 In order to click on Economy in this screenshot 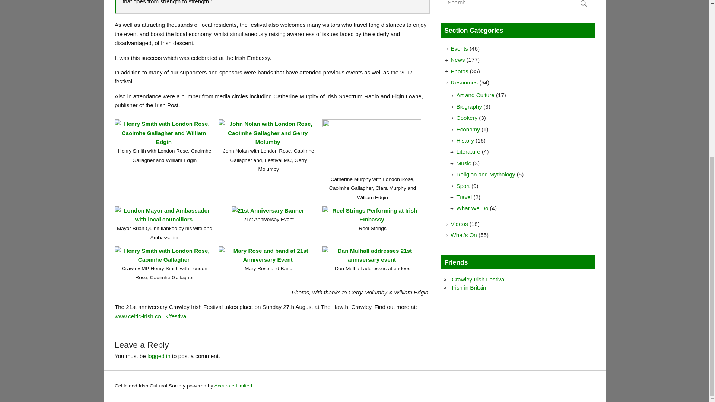, I will do `click(468, 130)`.